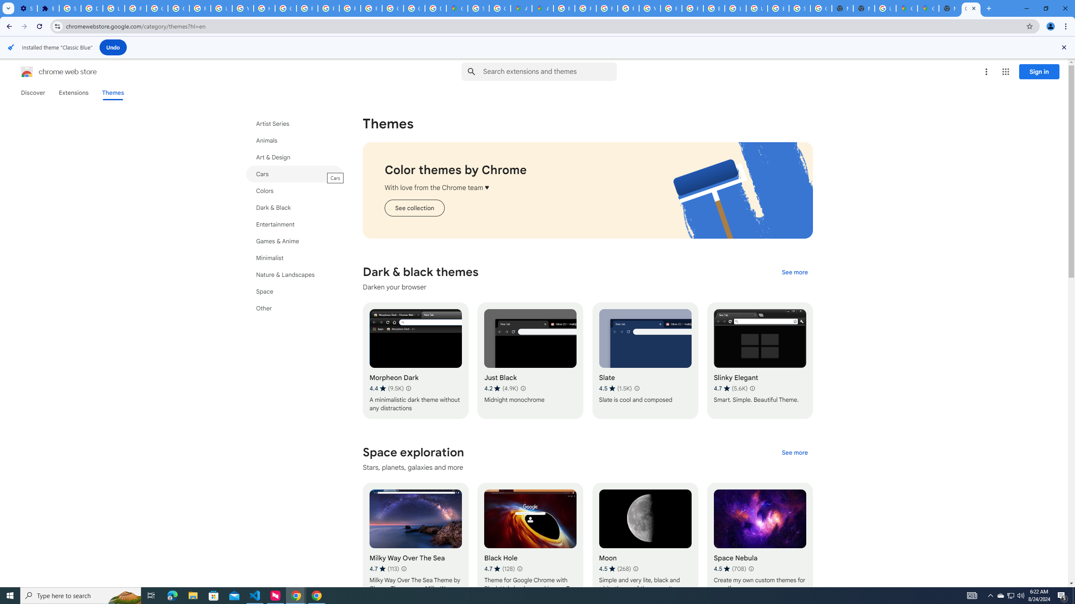  I want to click on Learn more about results and reviews "Just Black", so click(523, 388).